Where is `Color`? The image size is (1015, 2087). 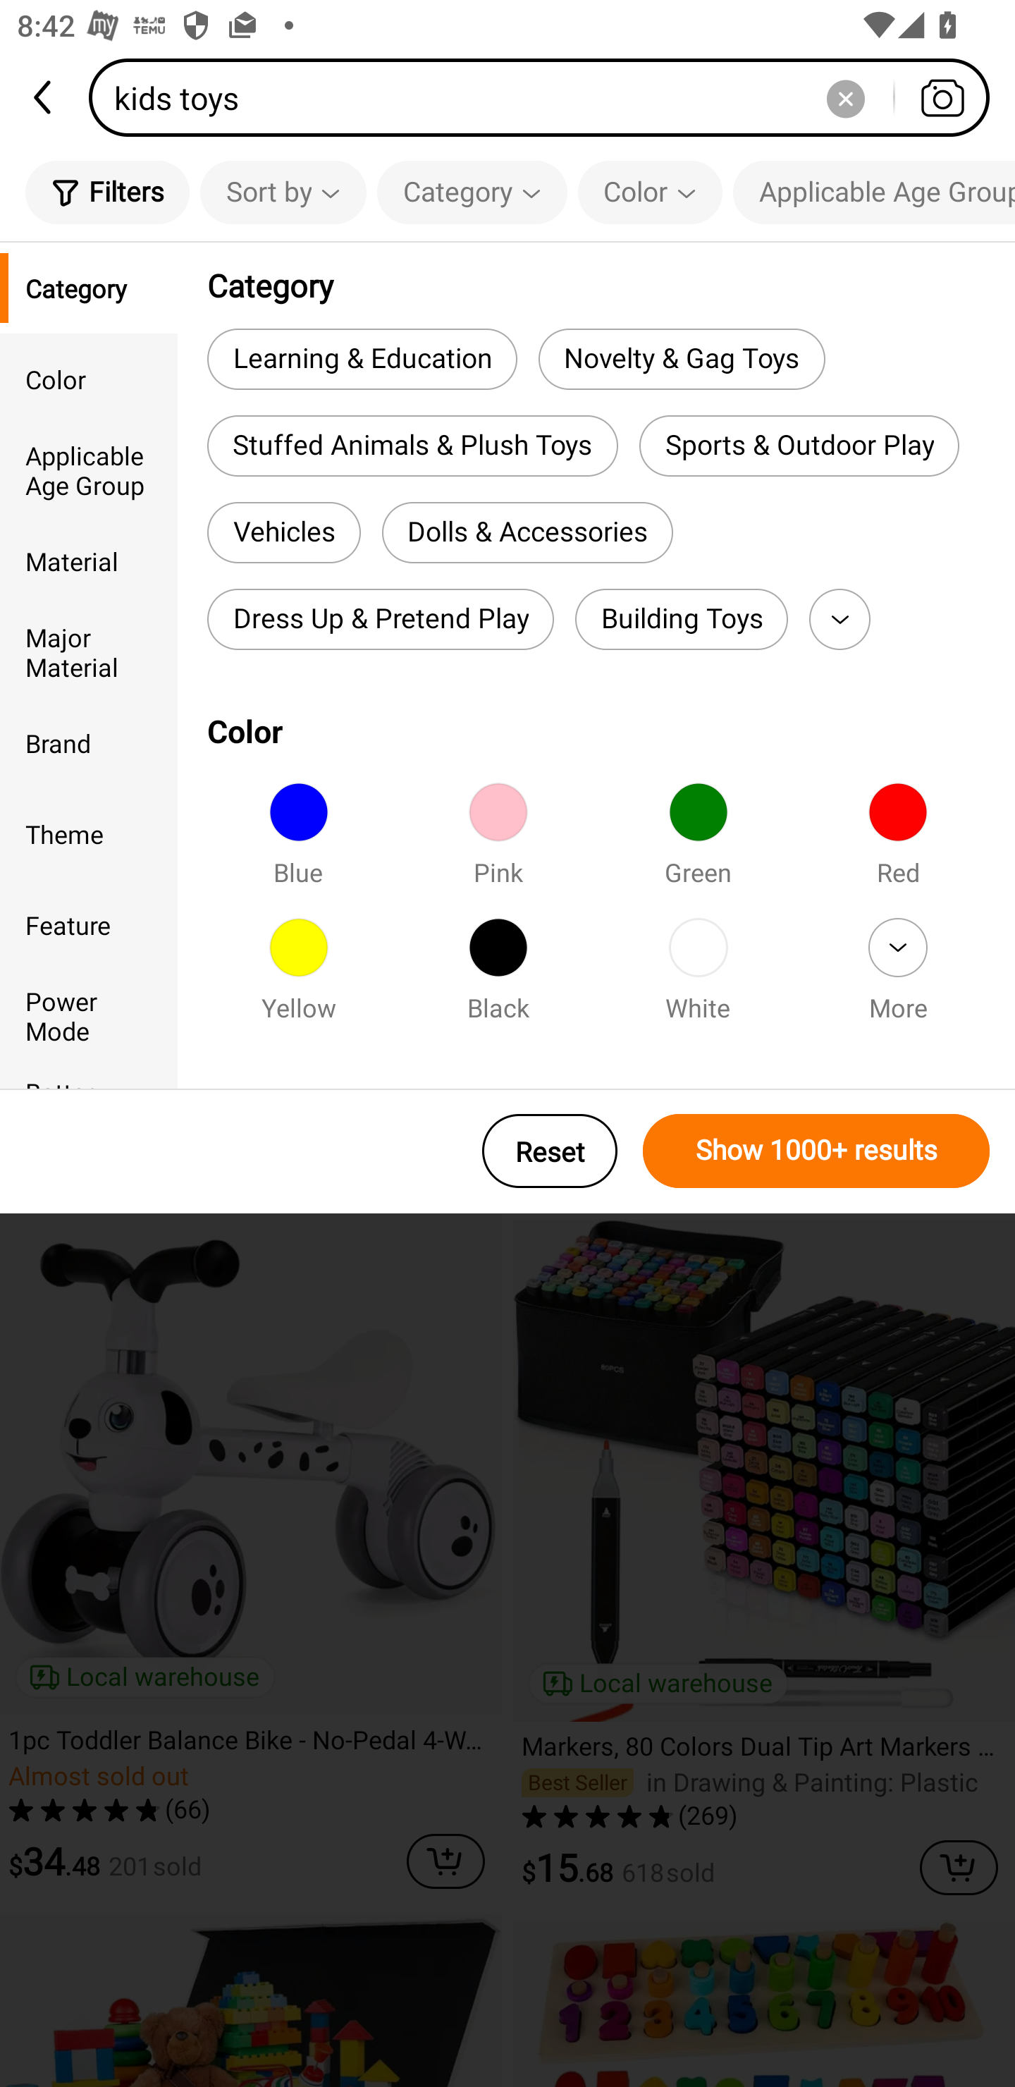
Color is located at coordinates (650, 192).